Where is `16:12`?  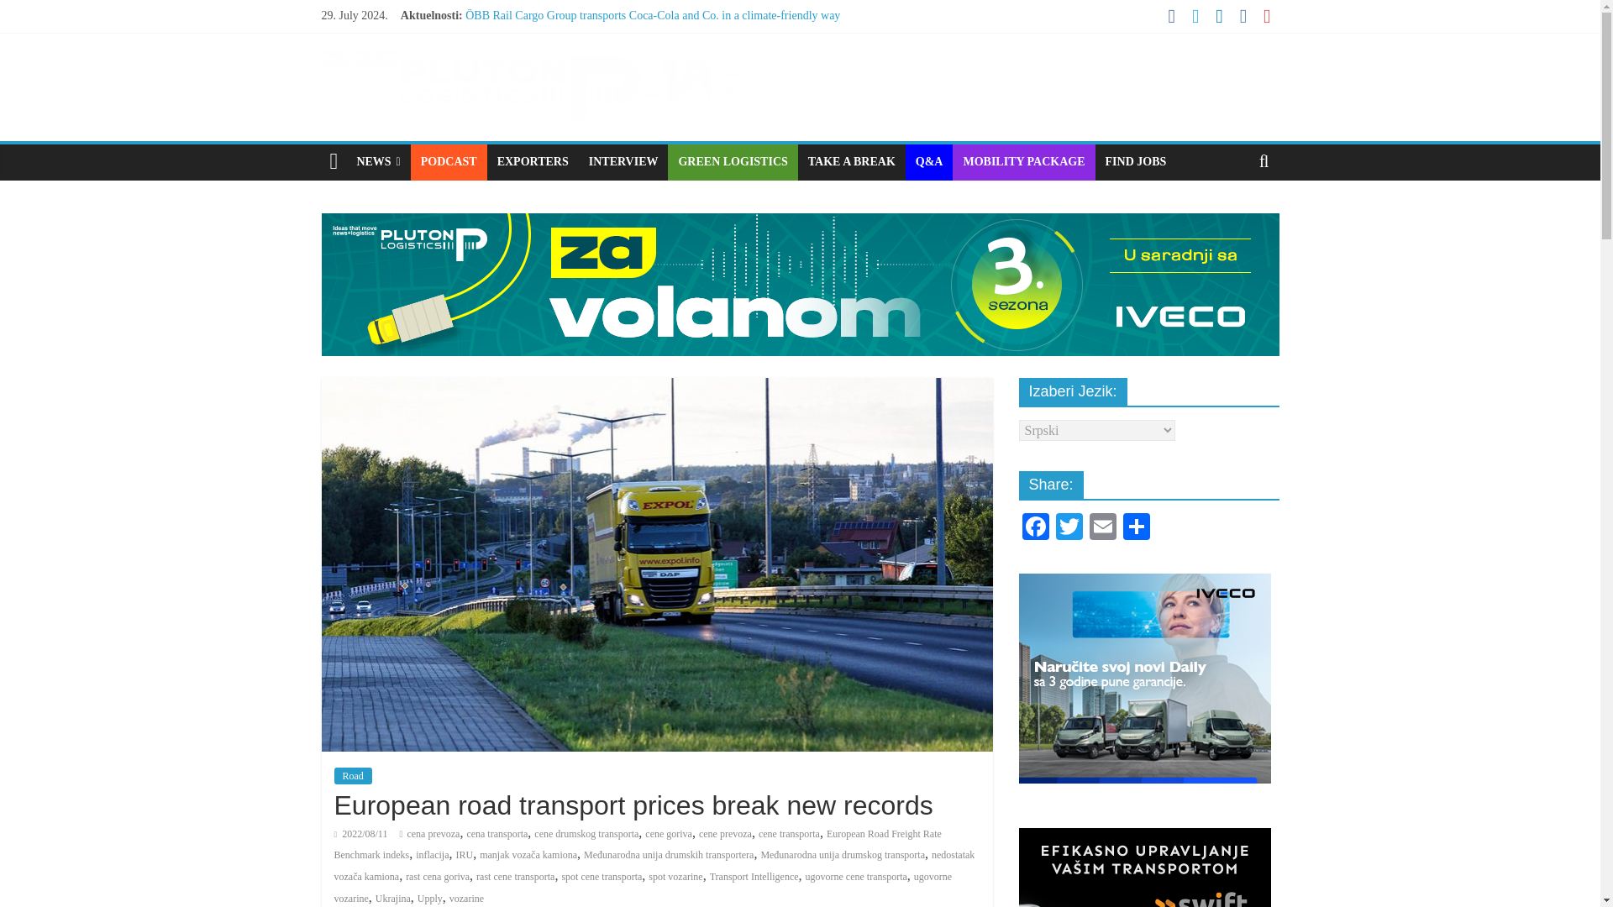 16:12 is located at coordinates (361, 834).